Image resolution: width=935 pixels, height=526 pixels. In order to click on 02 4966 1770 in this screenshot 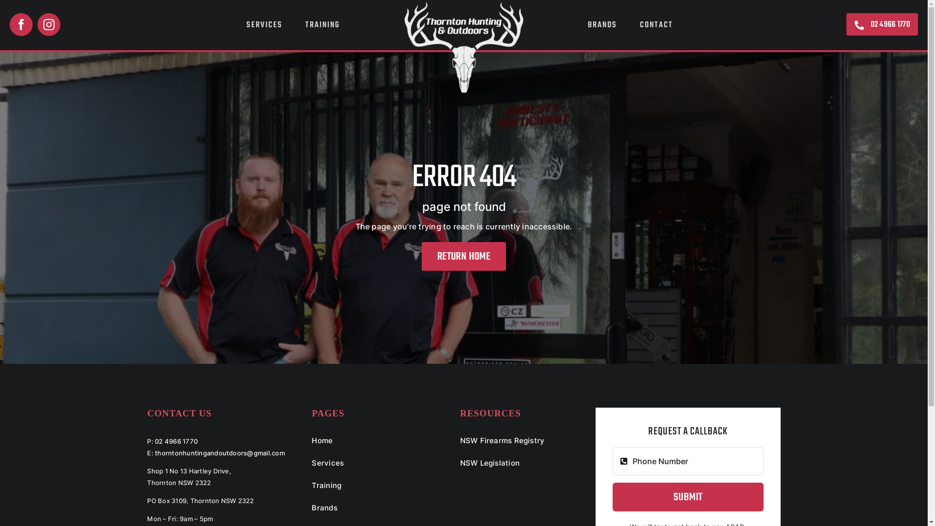, I will do `click(882, 24)`.